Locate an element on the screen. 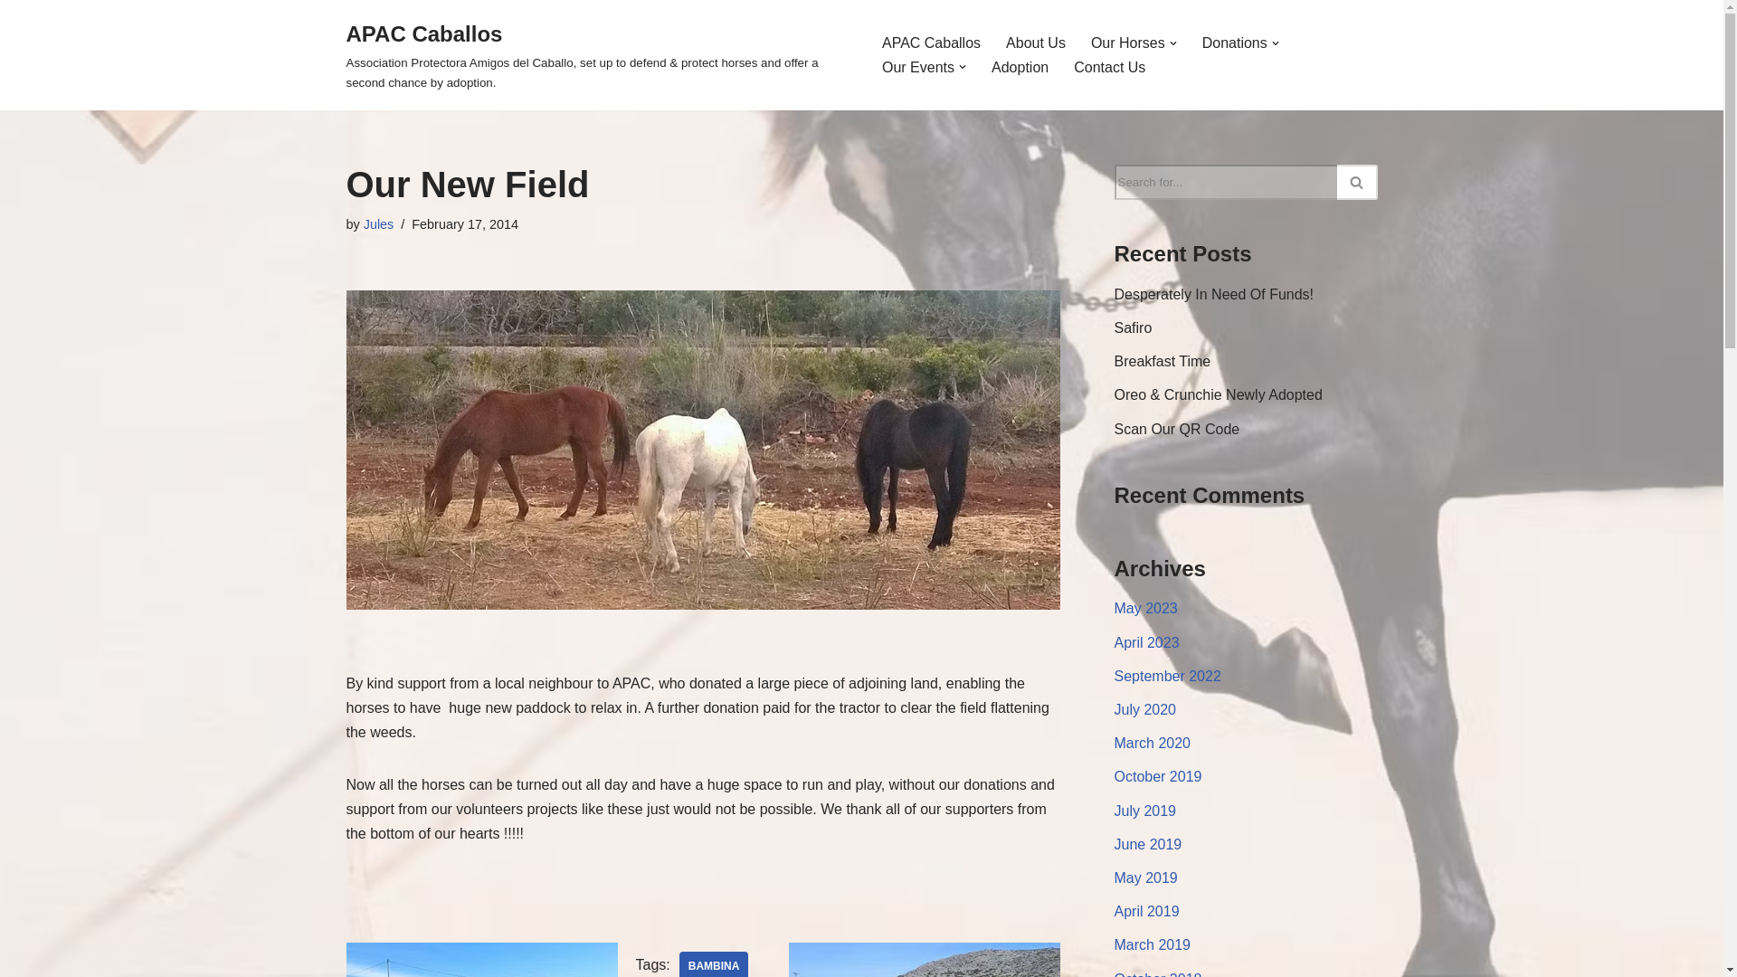 This screenshot has height=977, width=1737. Our Horses is located at coordinates (1127, 42).